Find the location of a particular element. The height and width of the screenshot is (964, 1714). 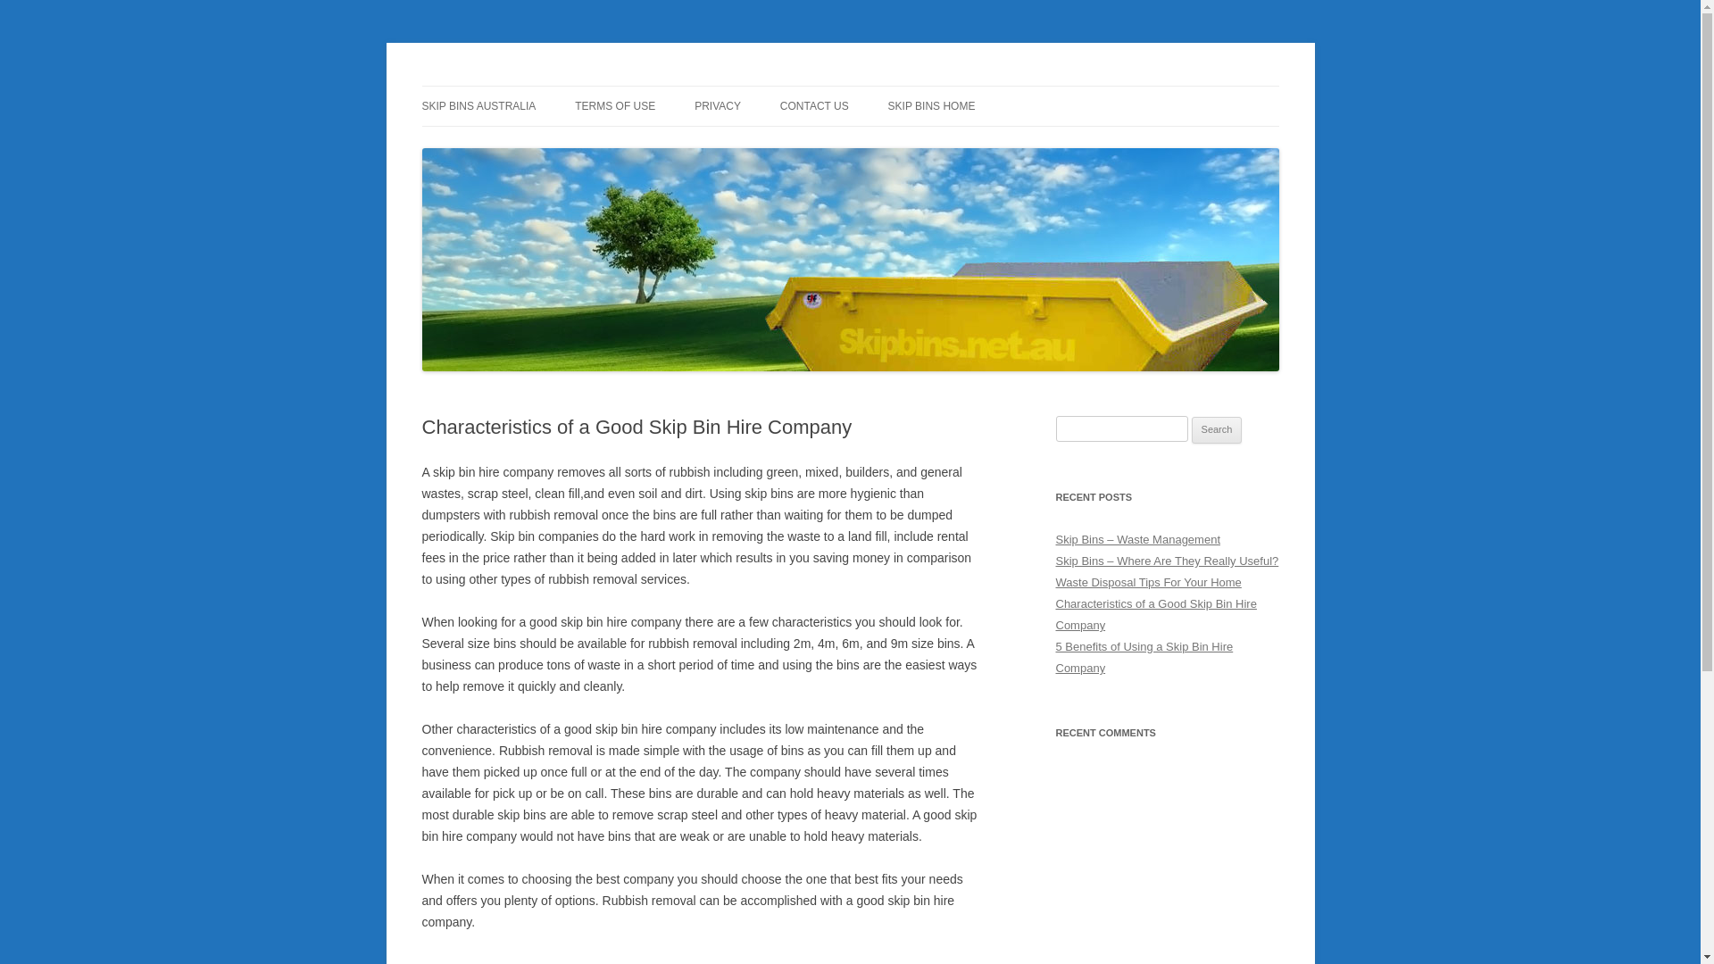

Characteristics of a Good Skip Bin Hire Company is located at coordinates (1155, 614).